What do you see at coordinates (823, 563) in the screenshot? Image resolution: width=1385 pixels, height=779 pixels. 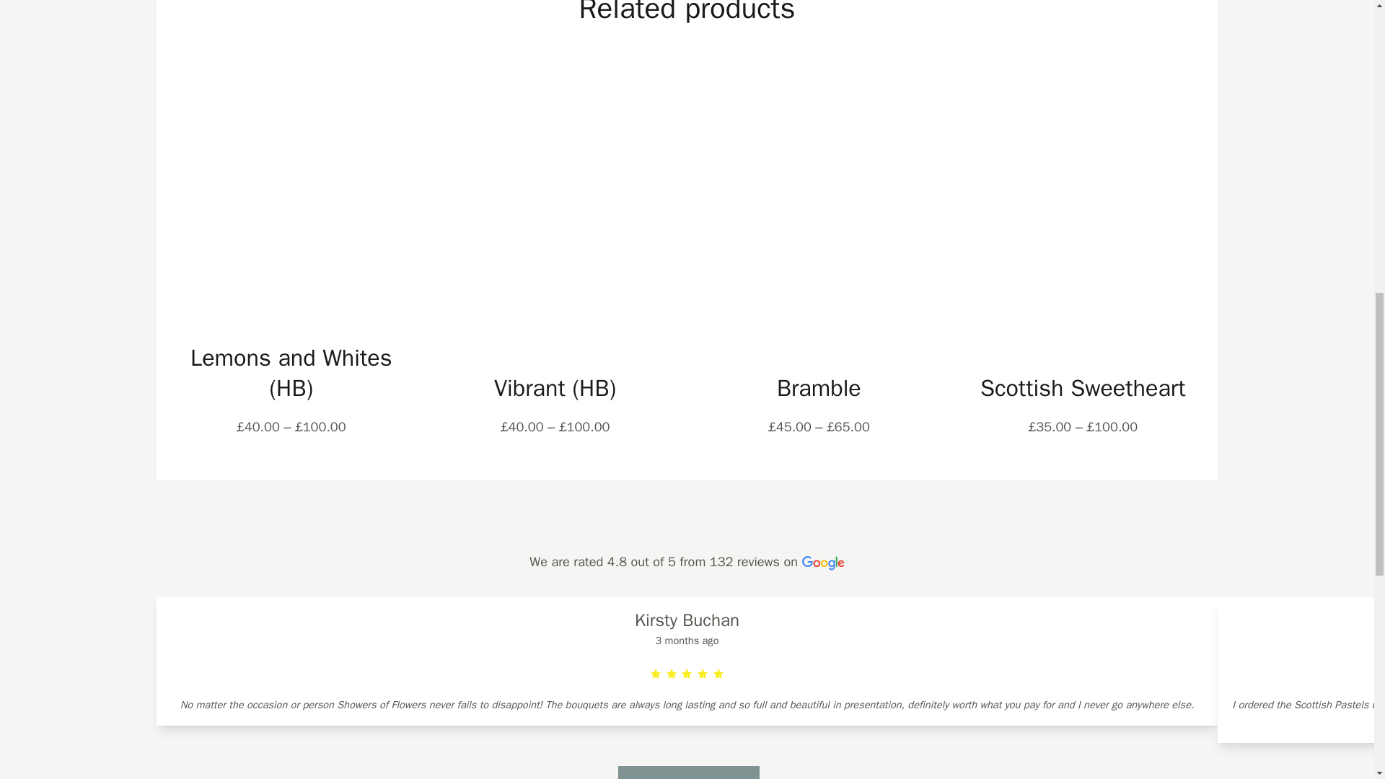 I see `Google logo` at bounding box center [823, 563].